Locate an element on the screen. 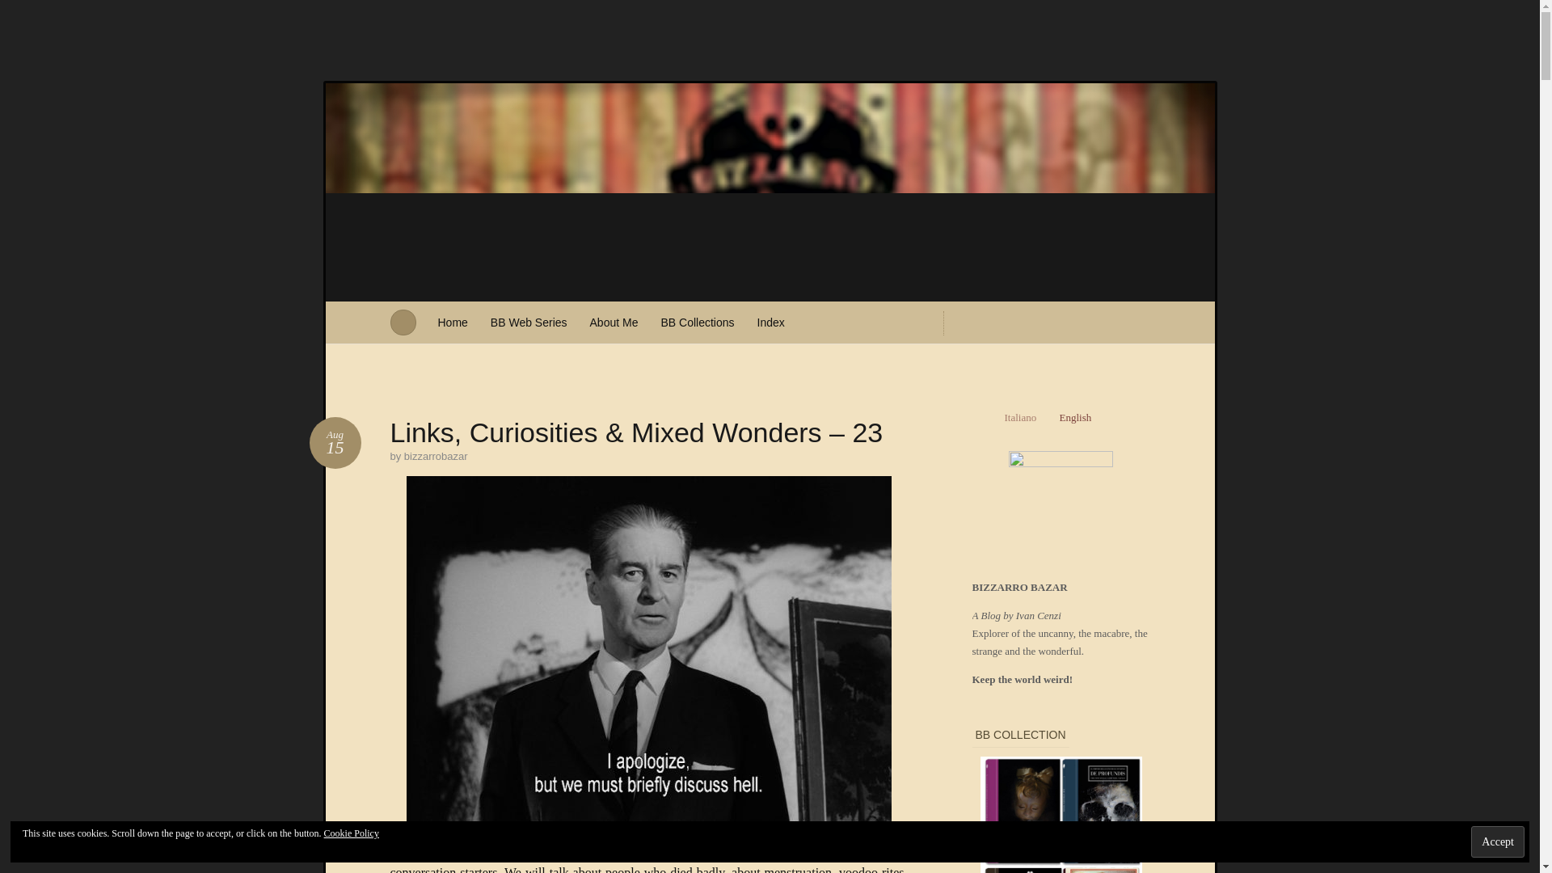 The height and width of the screenshot is (873, 1552). Index is located at coordinates (771, 322).